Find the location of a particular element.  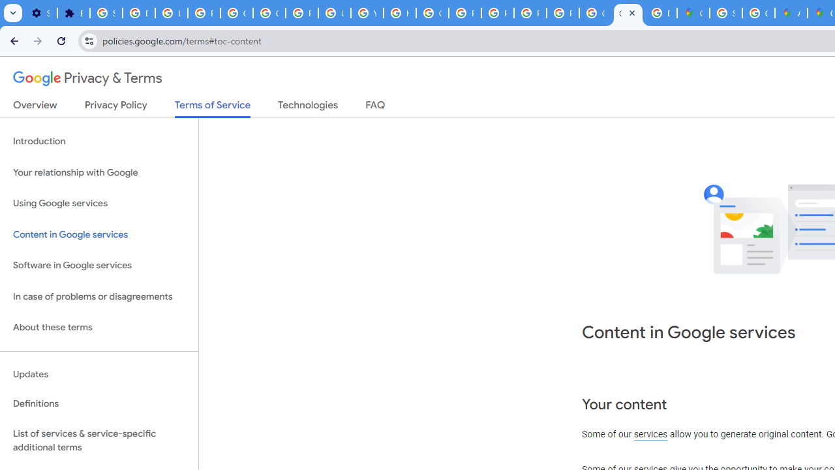

Delete photos & videos - Computer - Google Photos Help is located at coordinates (139, 13).